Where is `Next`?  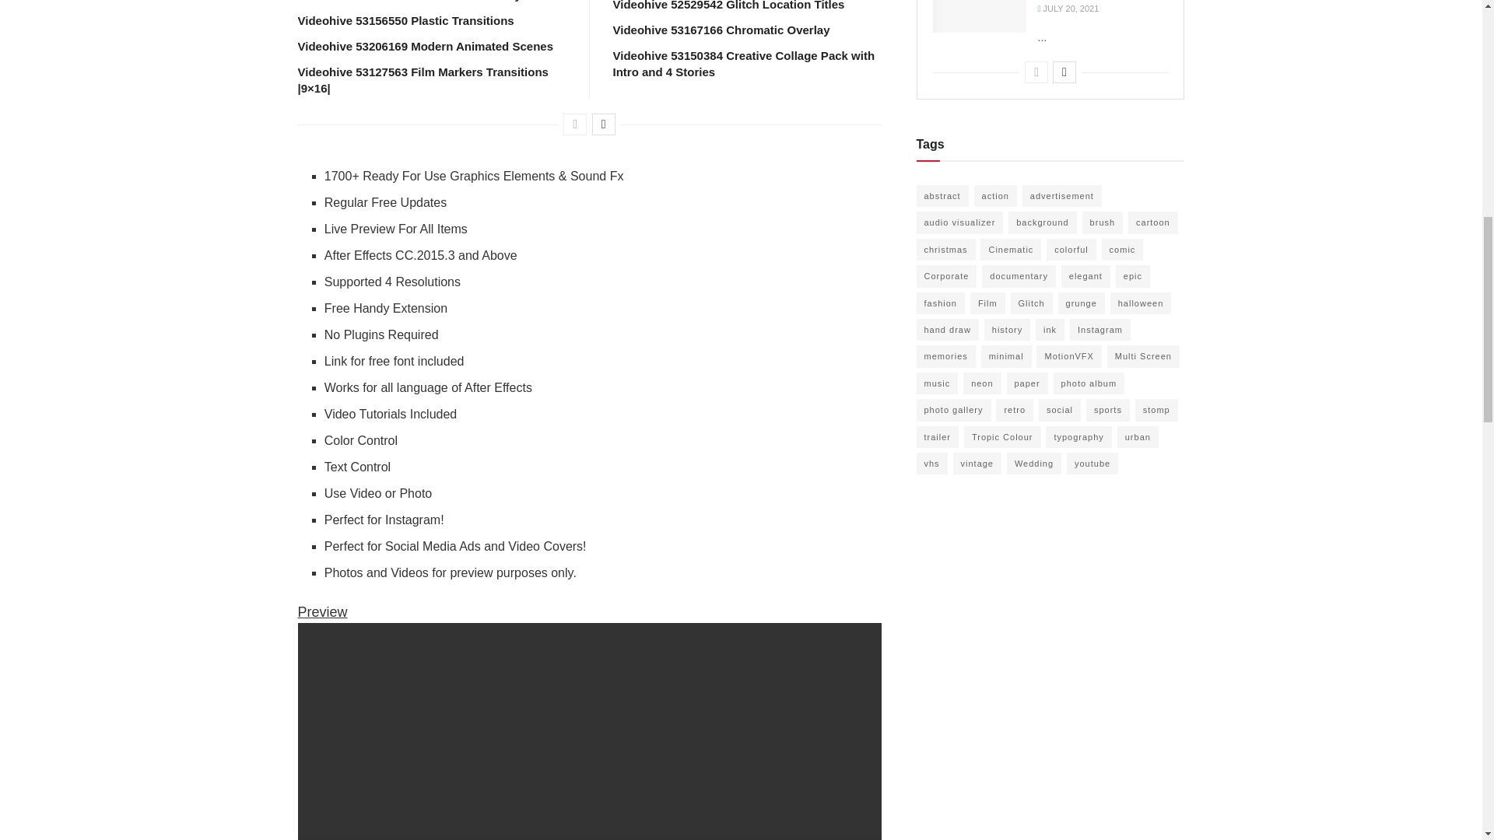 Next is located at coordinates (604, 124).